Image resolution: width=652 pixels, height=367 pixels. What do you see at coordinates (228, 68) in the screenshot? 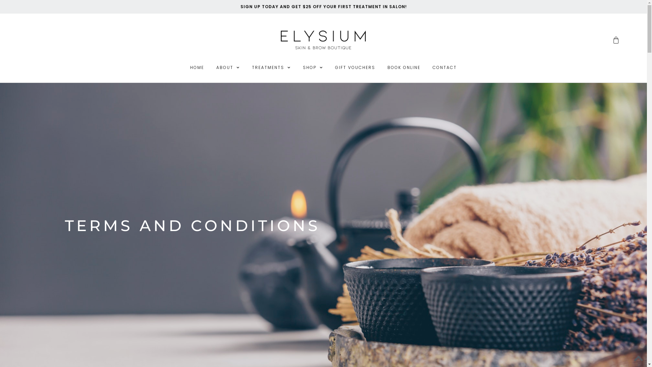
I see `ABOUT` at bounding box center [228, 68].